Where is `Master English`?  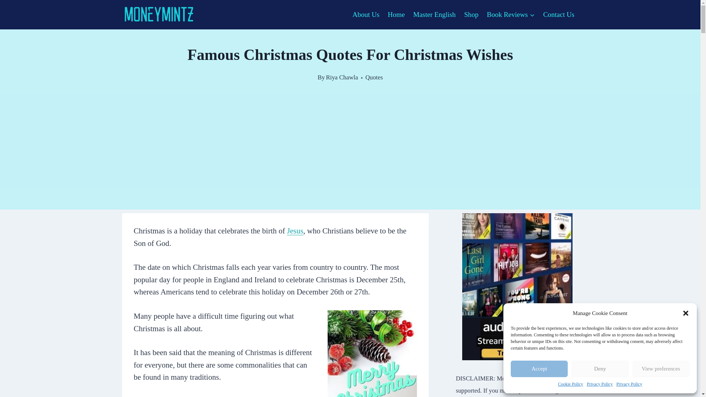
Master English is located at coordinates (434, 14).